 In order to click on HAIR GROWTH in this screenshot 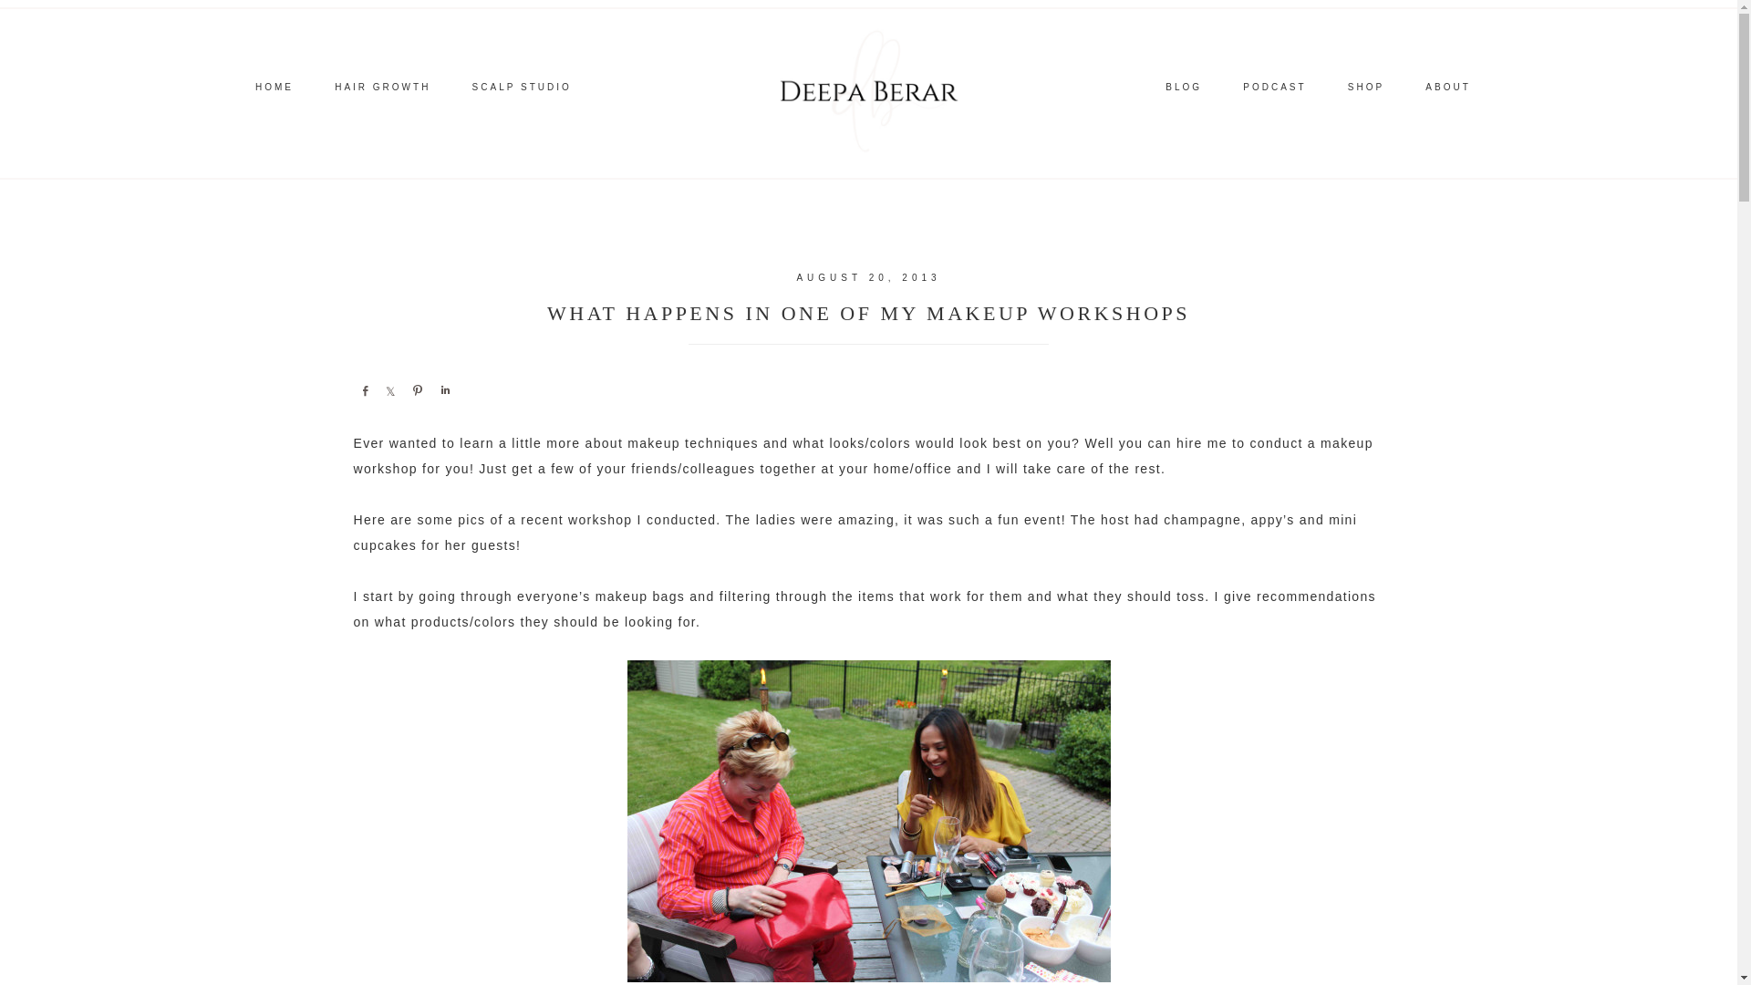, I will do `click(382, 90)`.